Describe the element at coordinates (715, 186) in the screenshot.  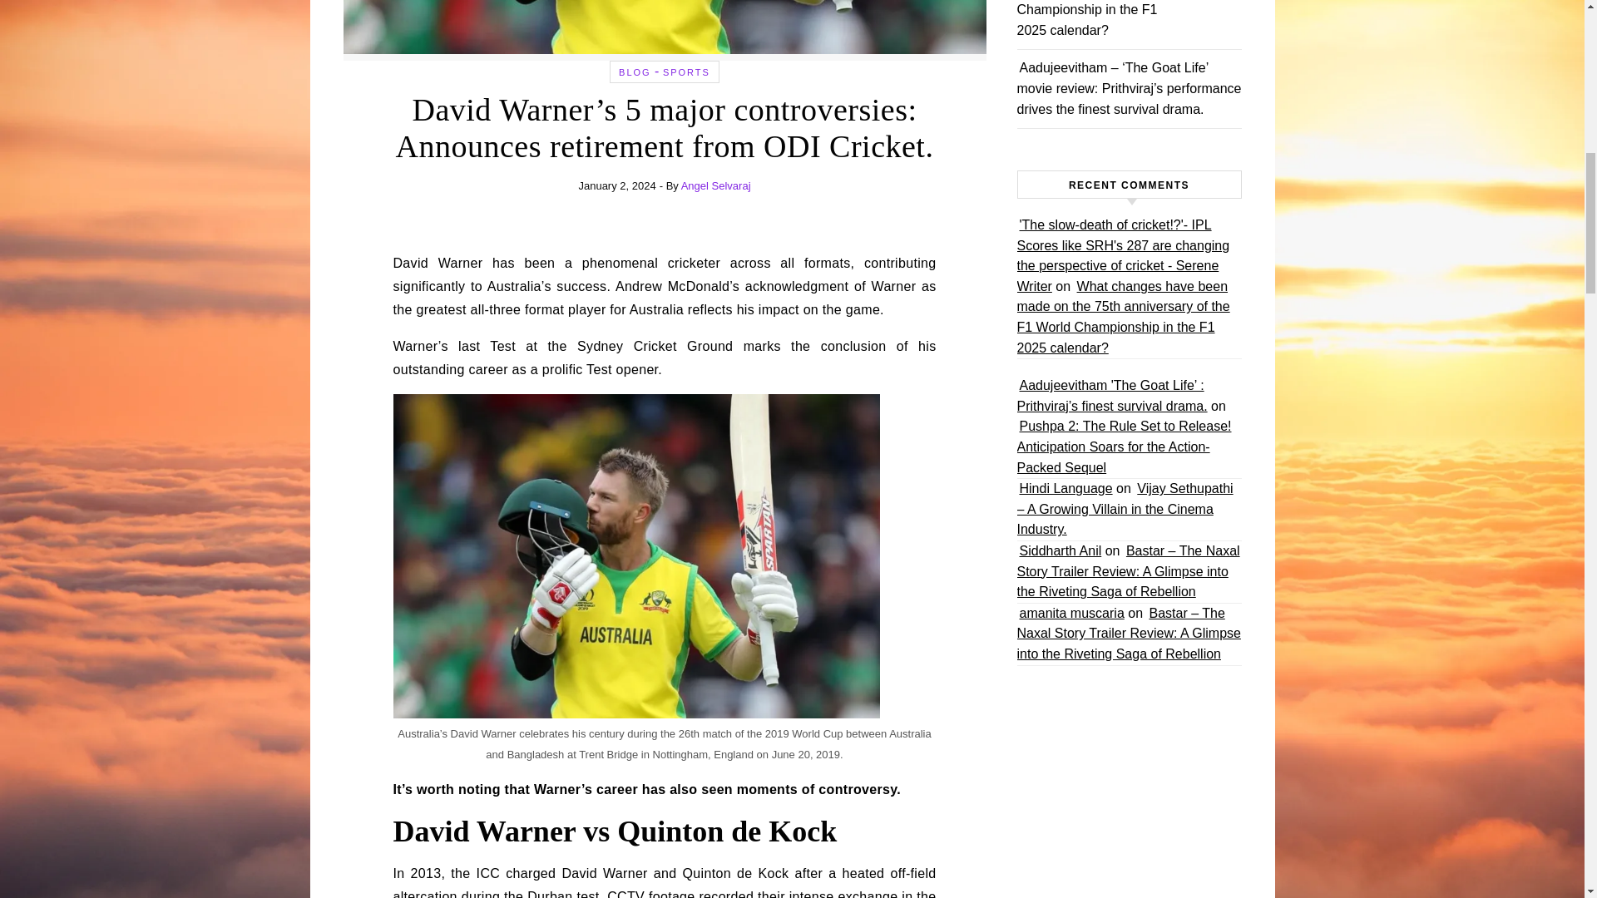
I see `Angel Selvaraj` at that location.